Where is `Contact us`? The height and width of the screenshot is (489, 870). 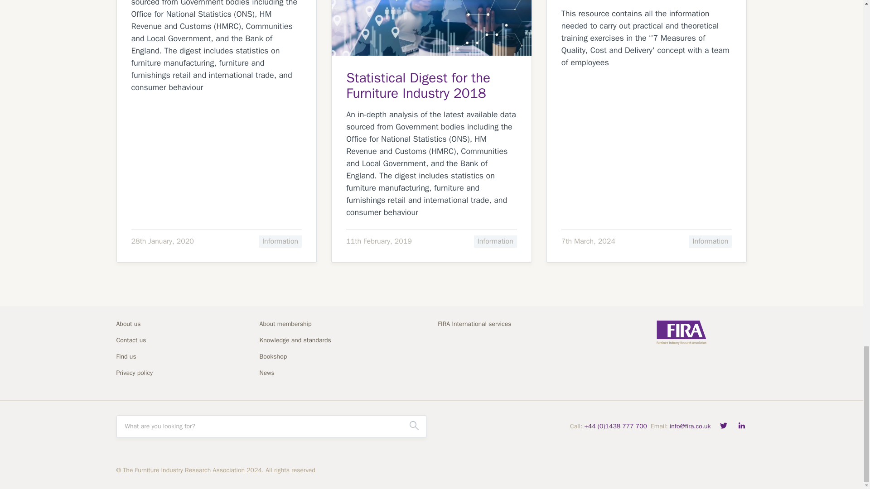 Contact us is located at coordinates (141, 343).